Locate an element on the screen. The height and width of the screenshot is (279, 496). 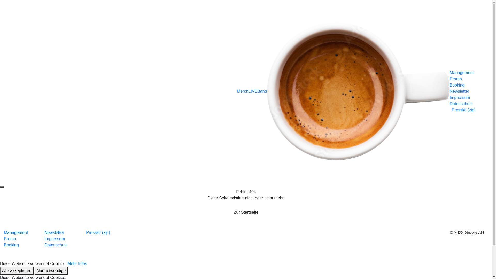
Promo is located at coordinates (463, 79).